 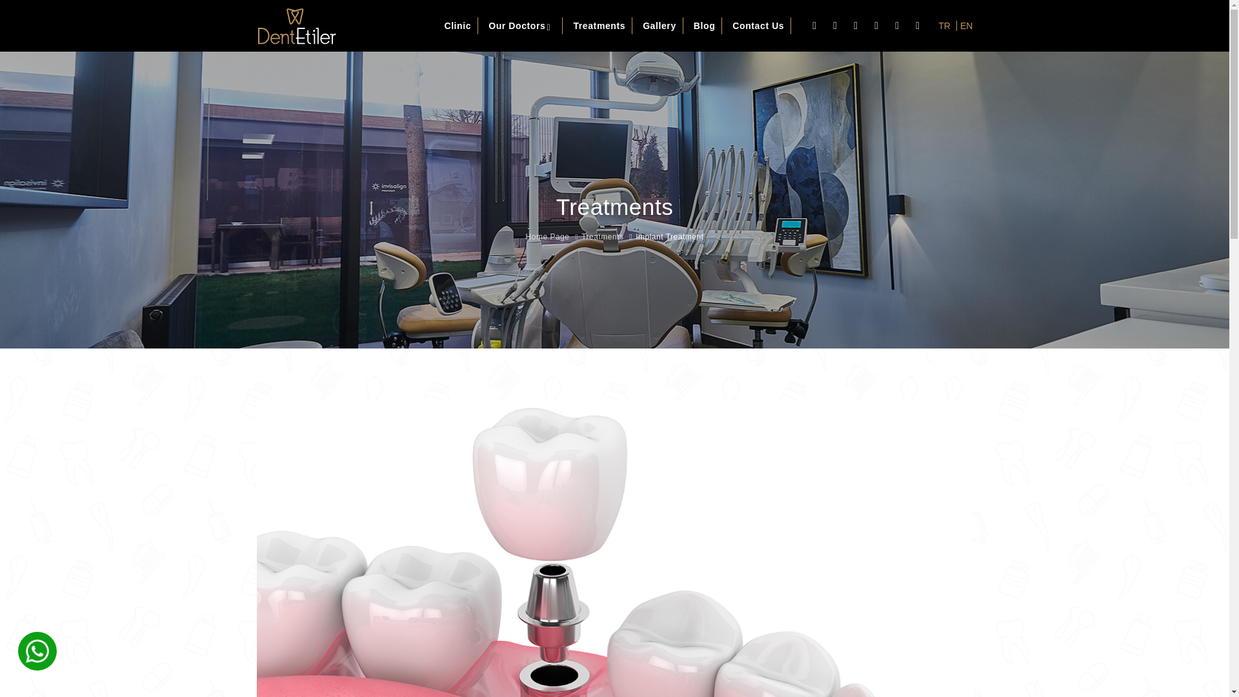 What do you see at coordinates (521, 26) in the screenshot?
I see `Our Doctors` at bounding box center [521, 26].